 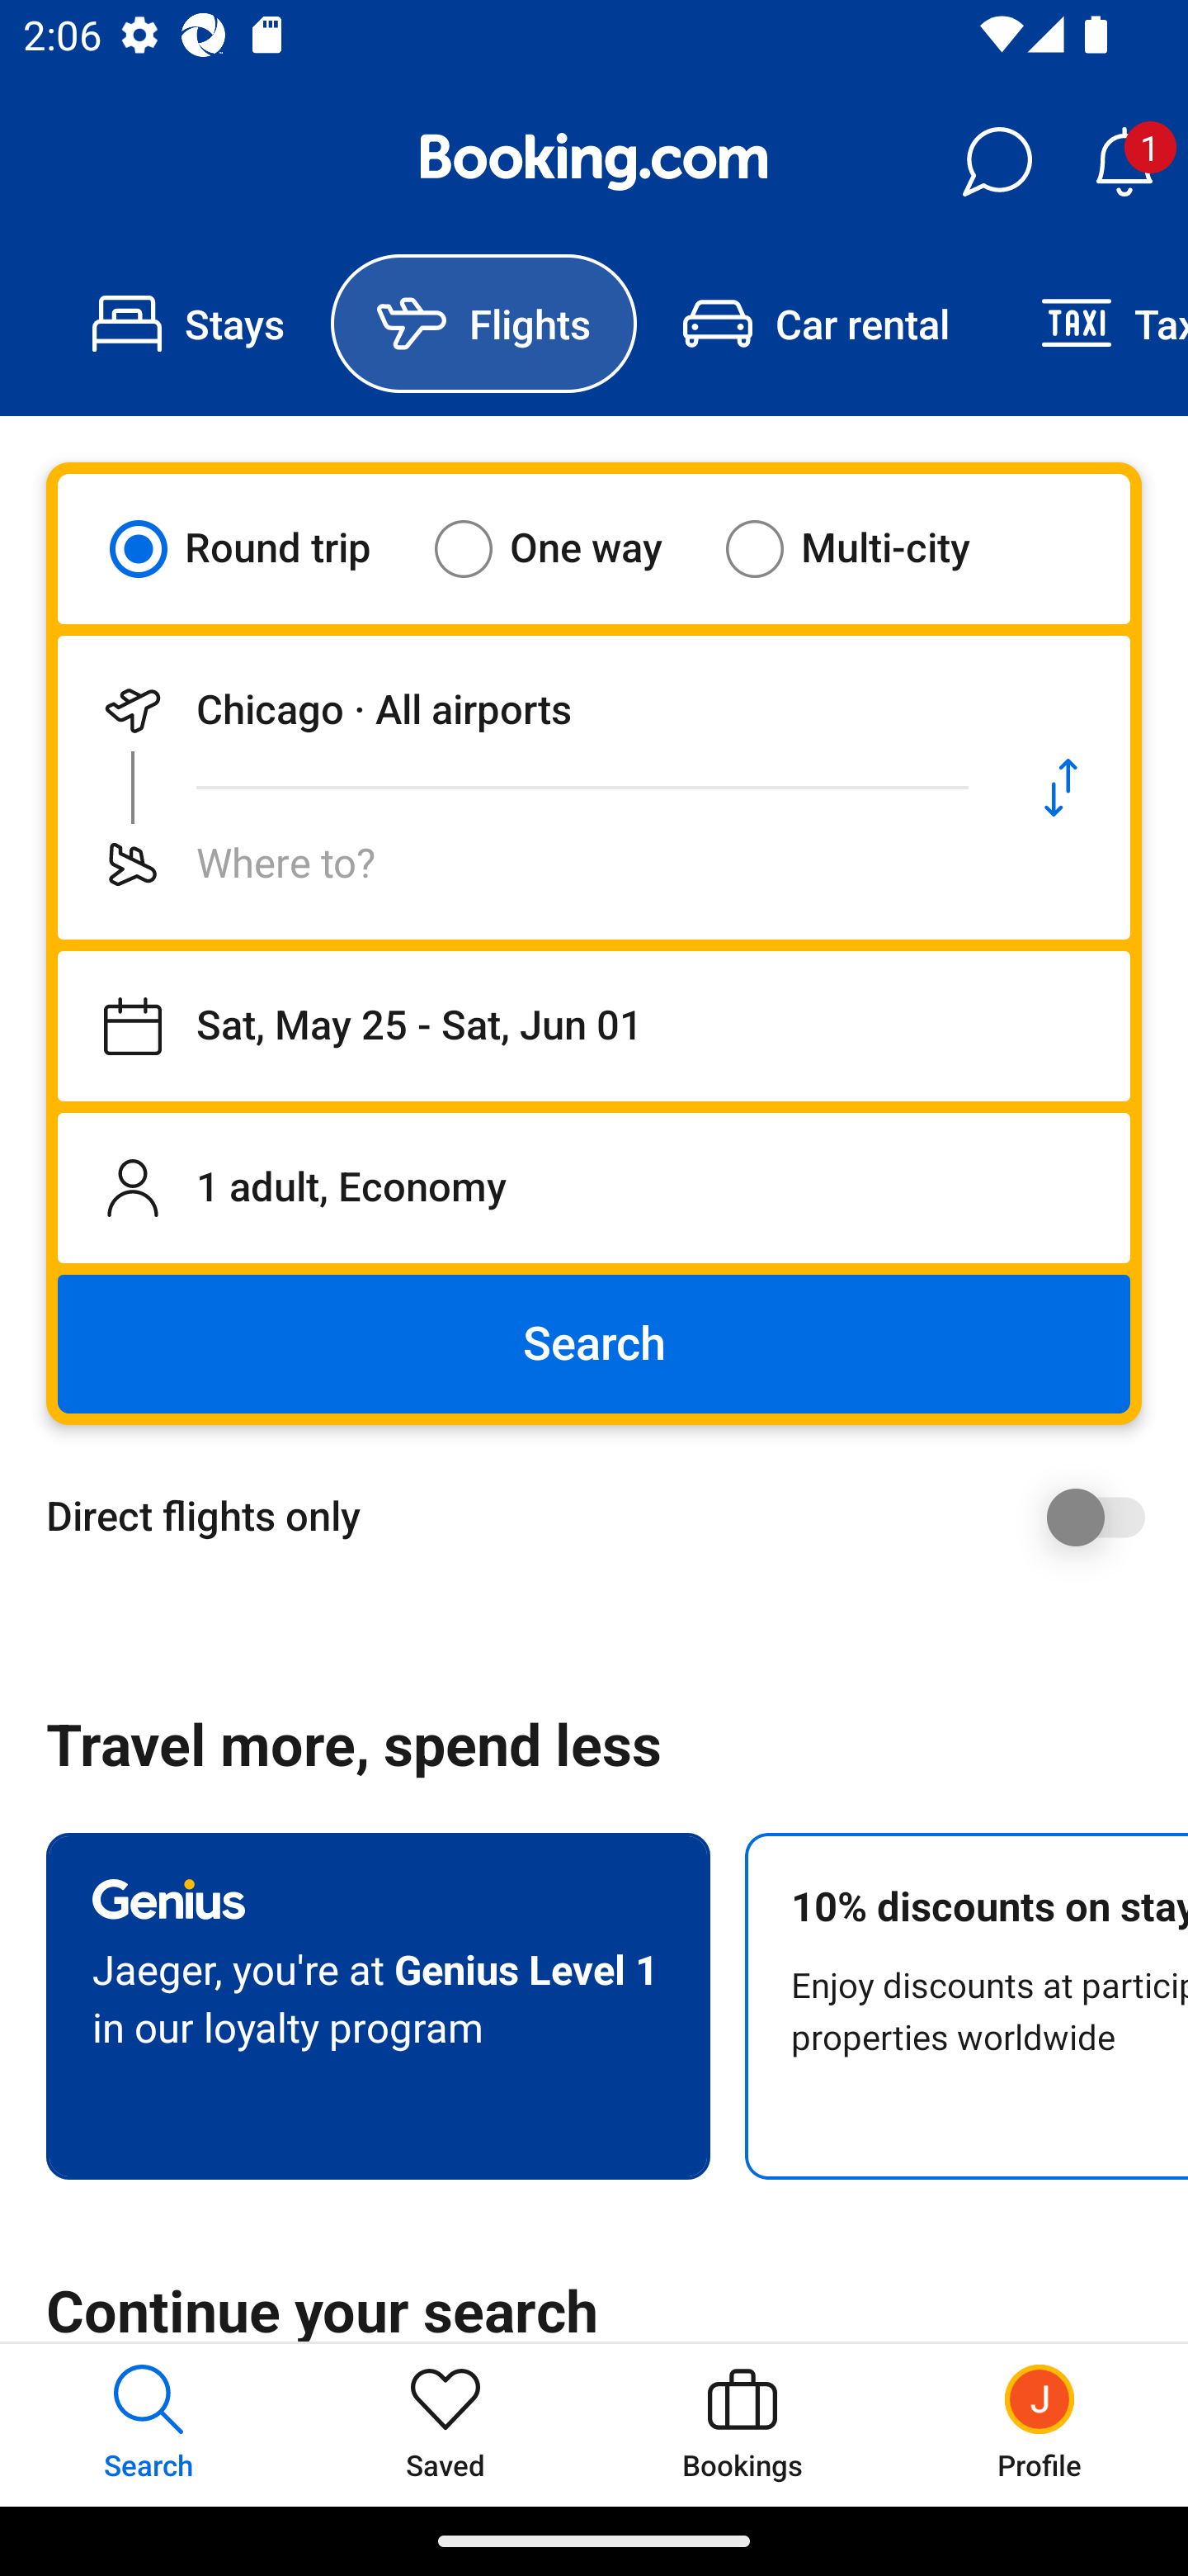 I want to click on Car rental, so click(x=815, y=324).